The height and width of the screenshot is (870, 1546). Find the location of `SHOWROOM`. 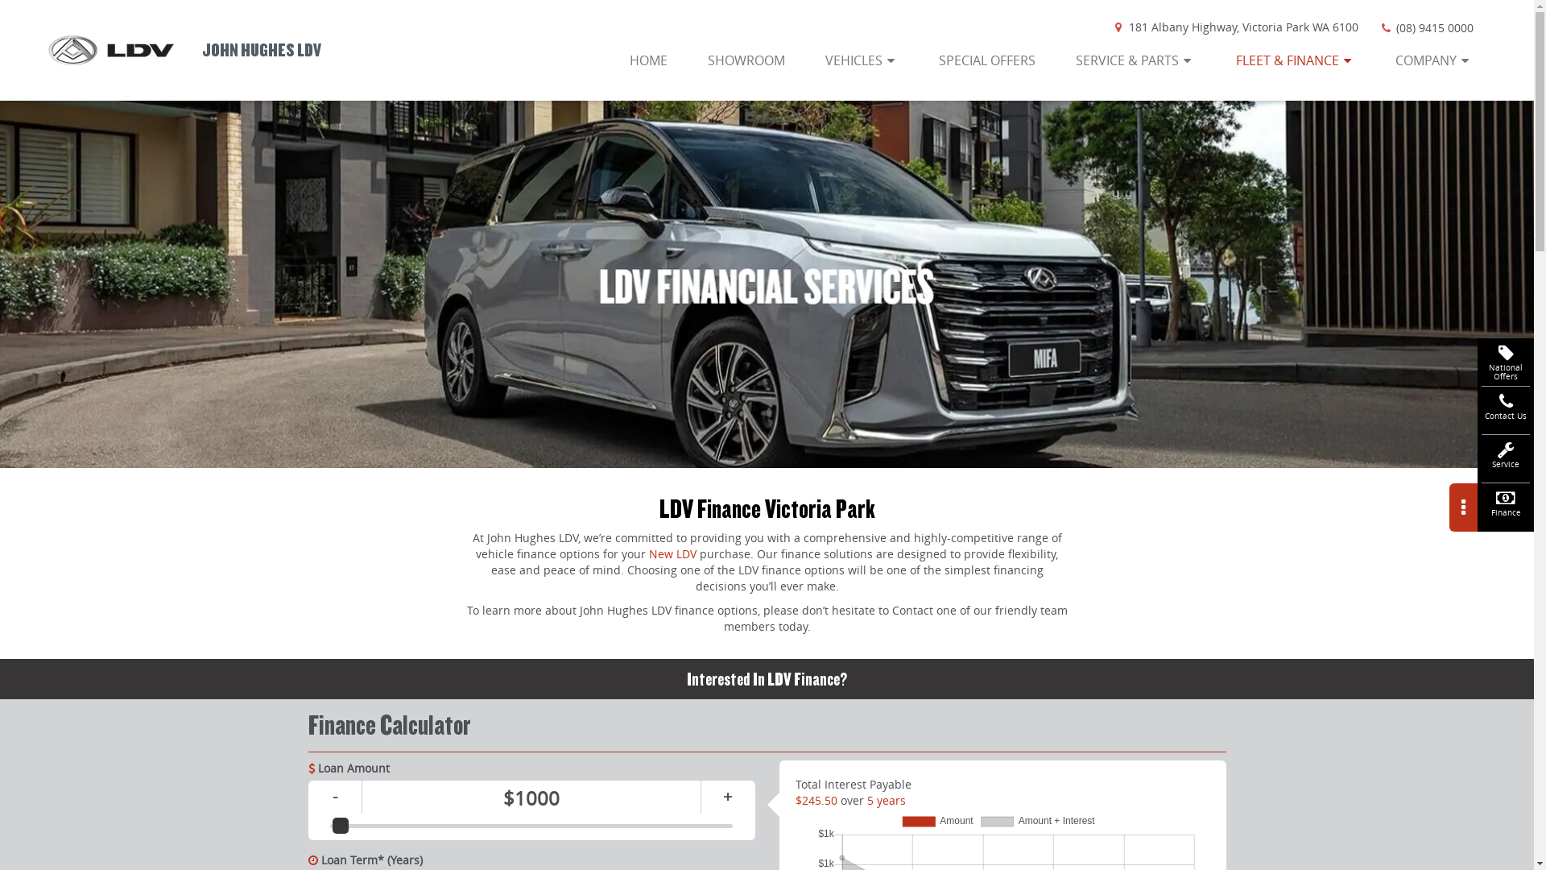

SHOWROOM is located at coordinates (746, 60).